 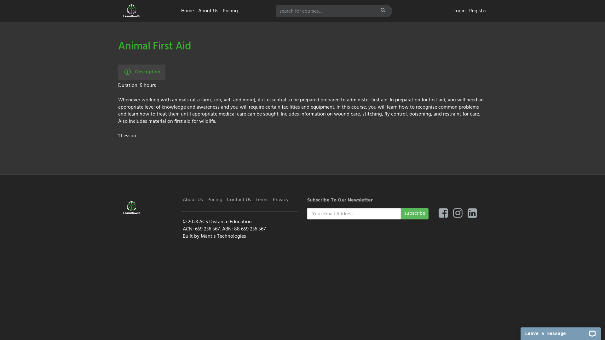 I want to click on Register, so click(x=478, y=11).